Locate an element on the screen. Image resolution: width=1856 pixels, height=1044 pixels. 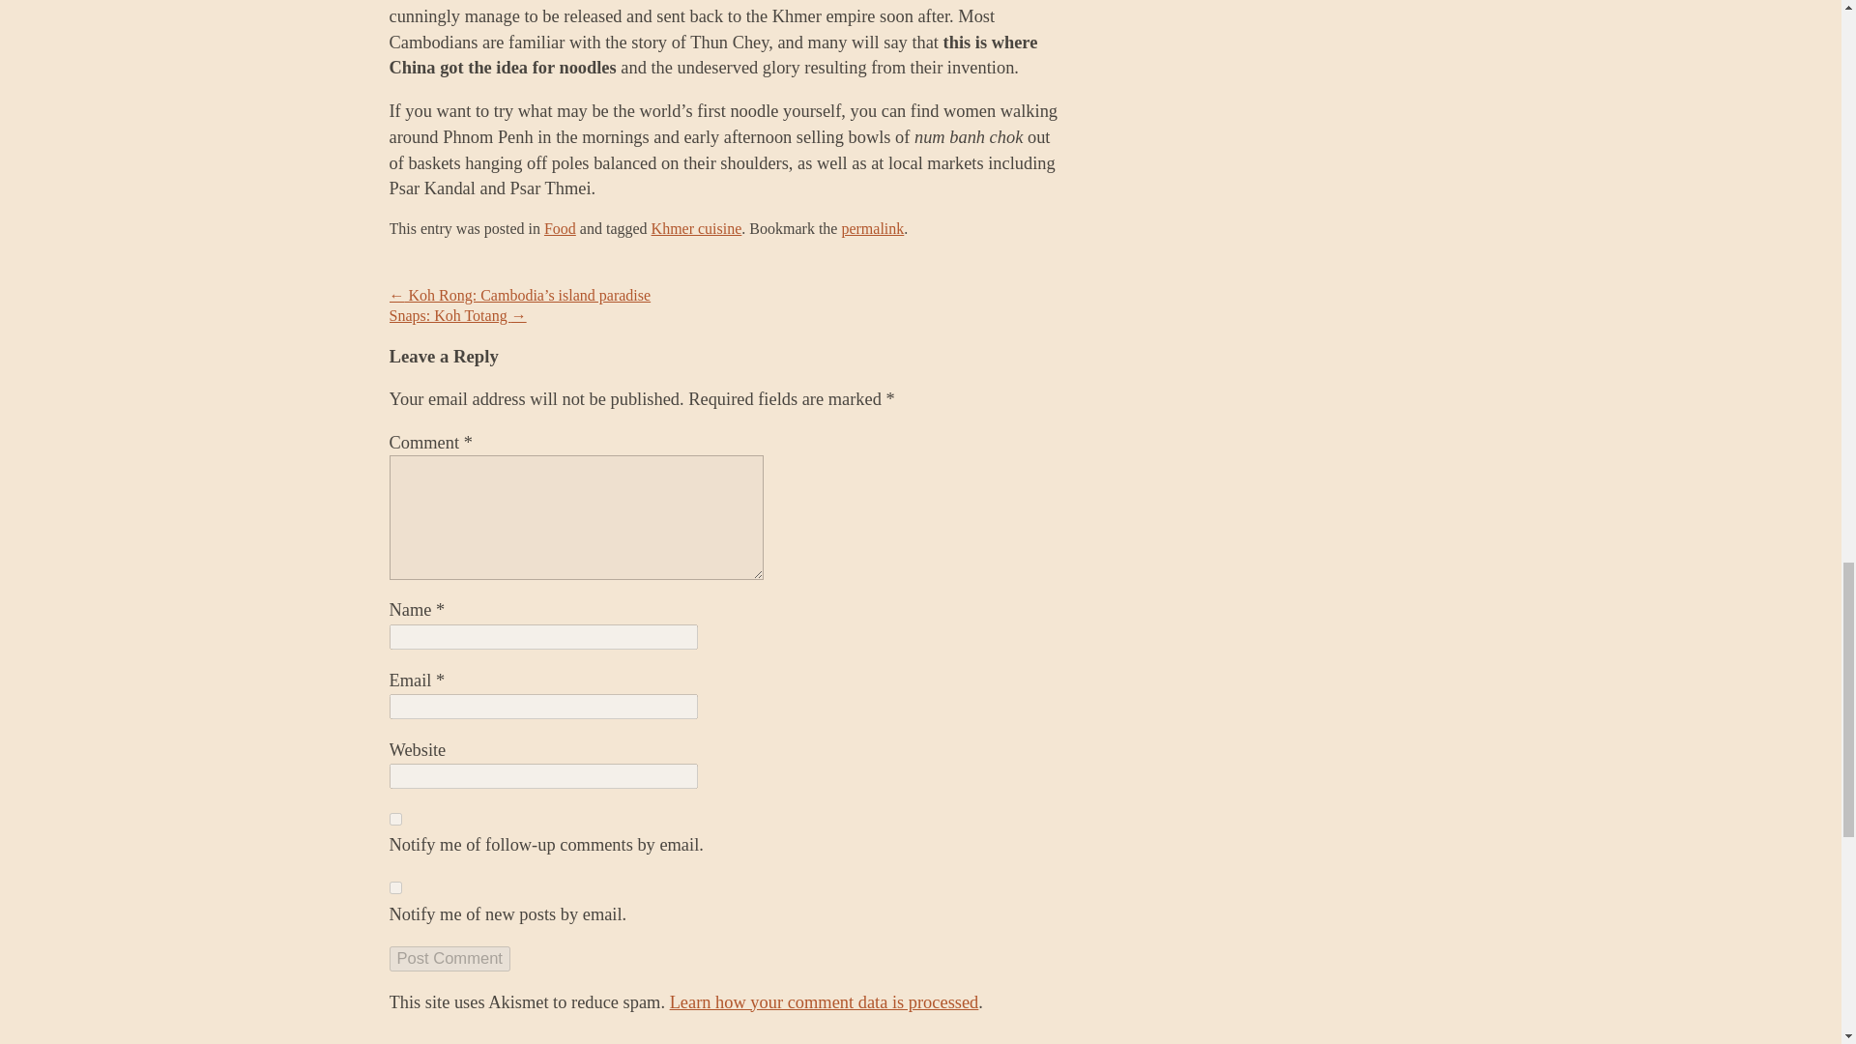
Food is located at coordinates (559, 228).